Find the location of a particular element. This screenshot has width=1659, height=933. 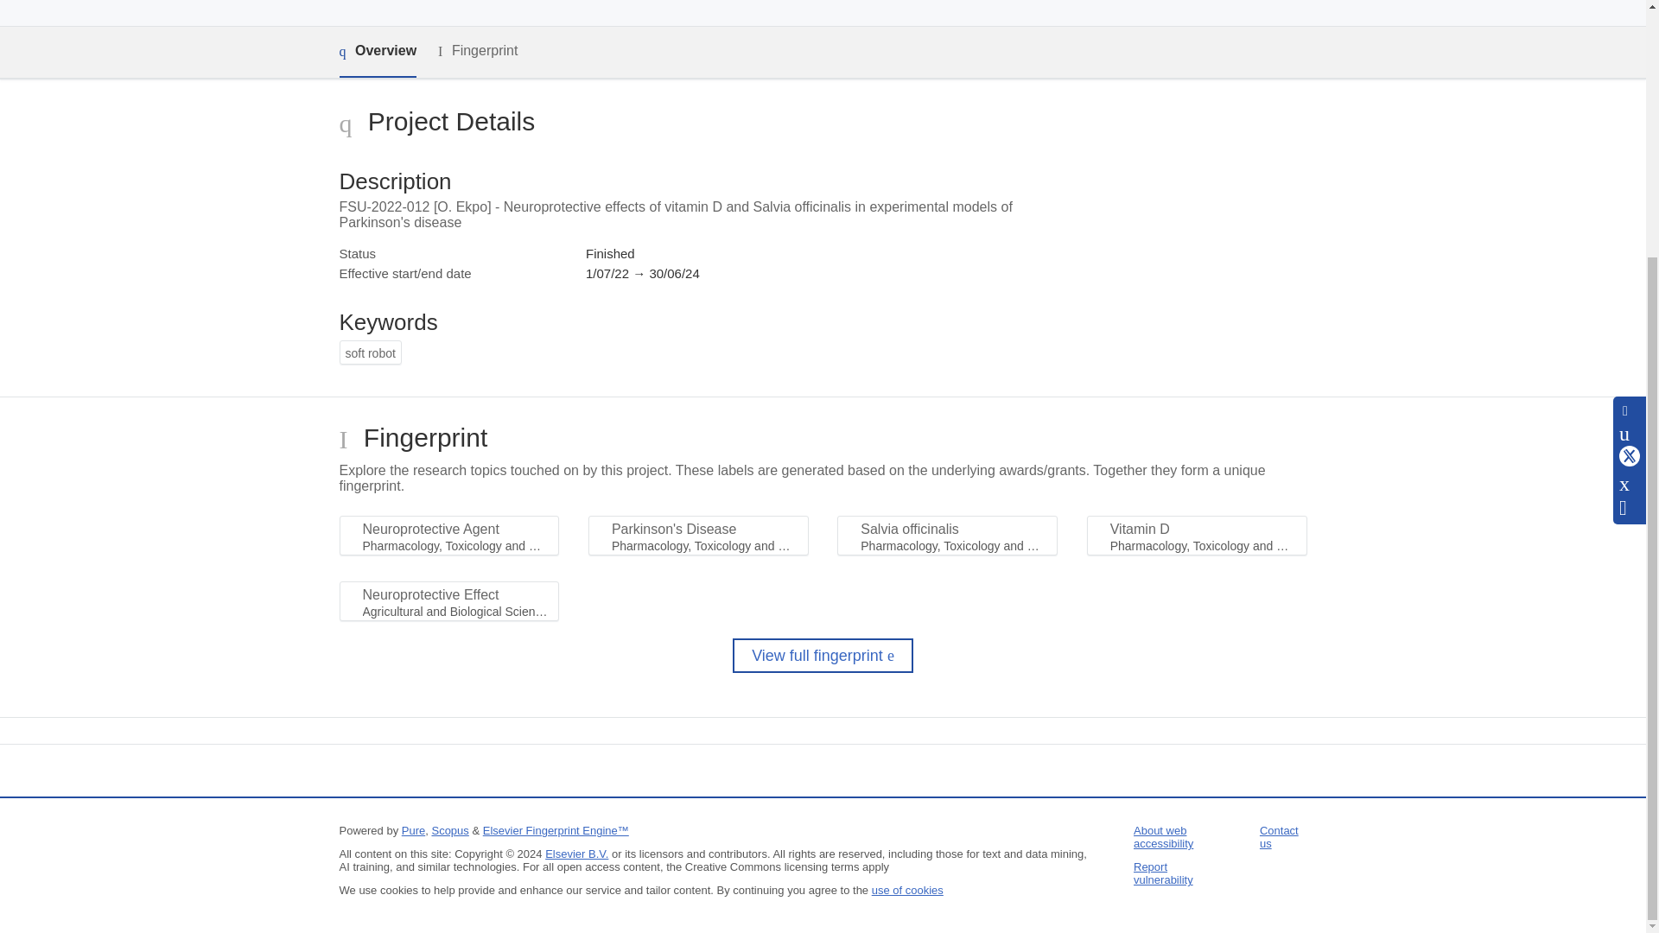

Pure is located at coordinates (413, 829).